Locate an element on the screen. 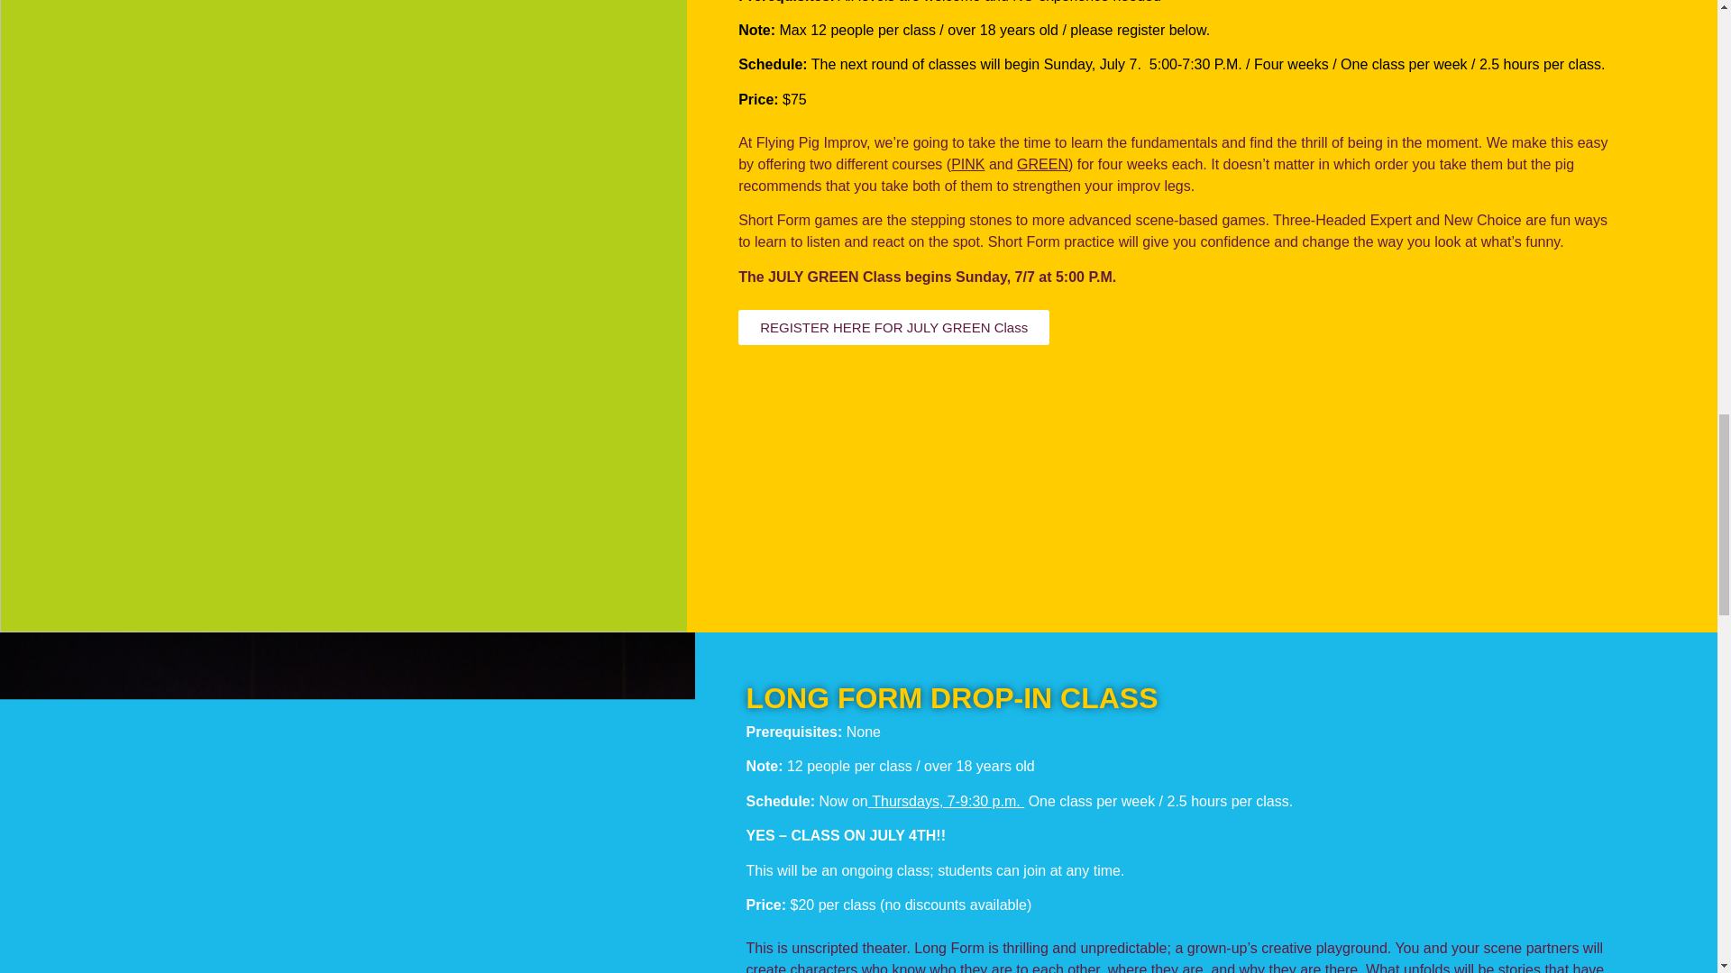 Image resolution: width=1731 pixels, height=973 pixels. PINK is located at coordinates (967, 164).